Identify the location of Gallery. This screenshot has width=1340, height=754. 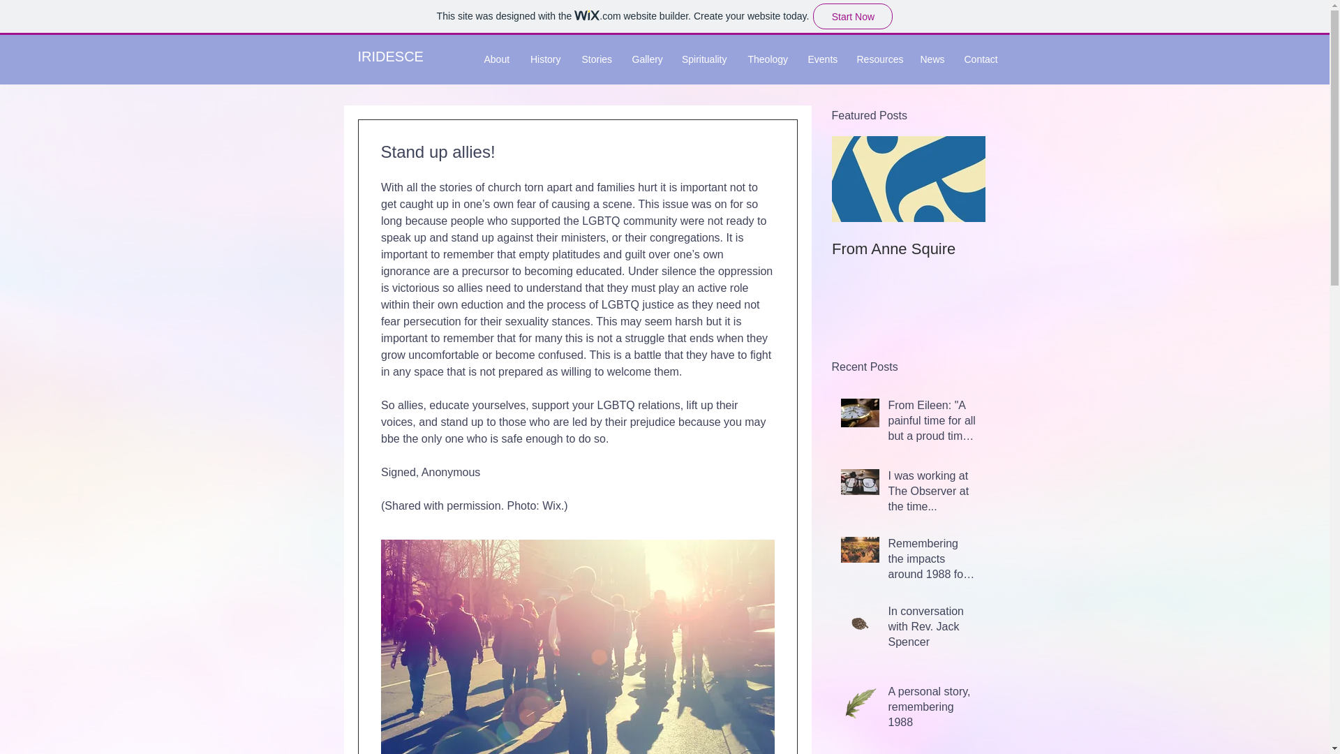
(646, 59).